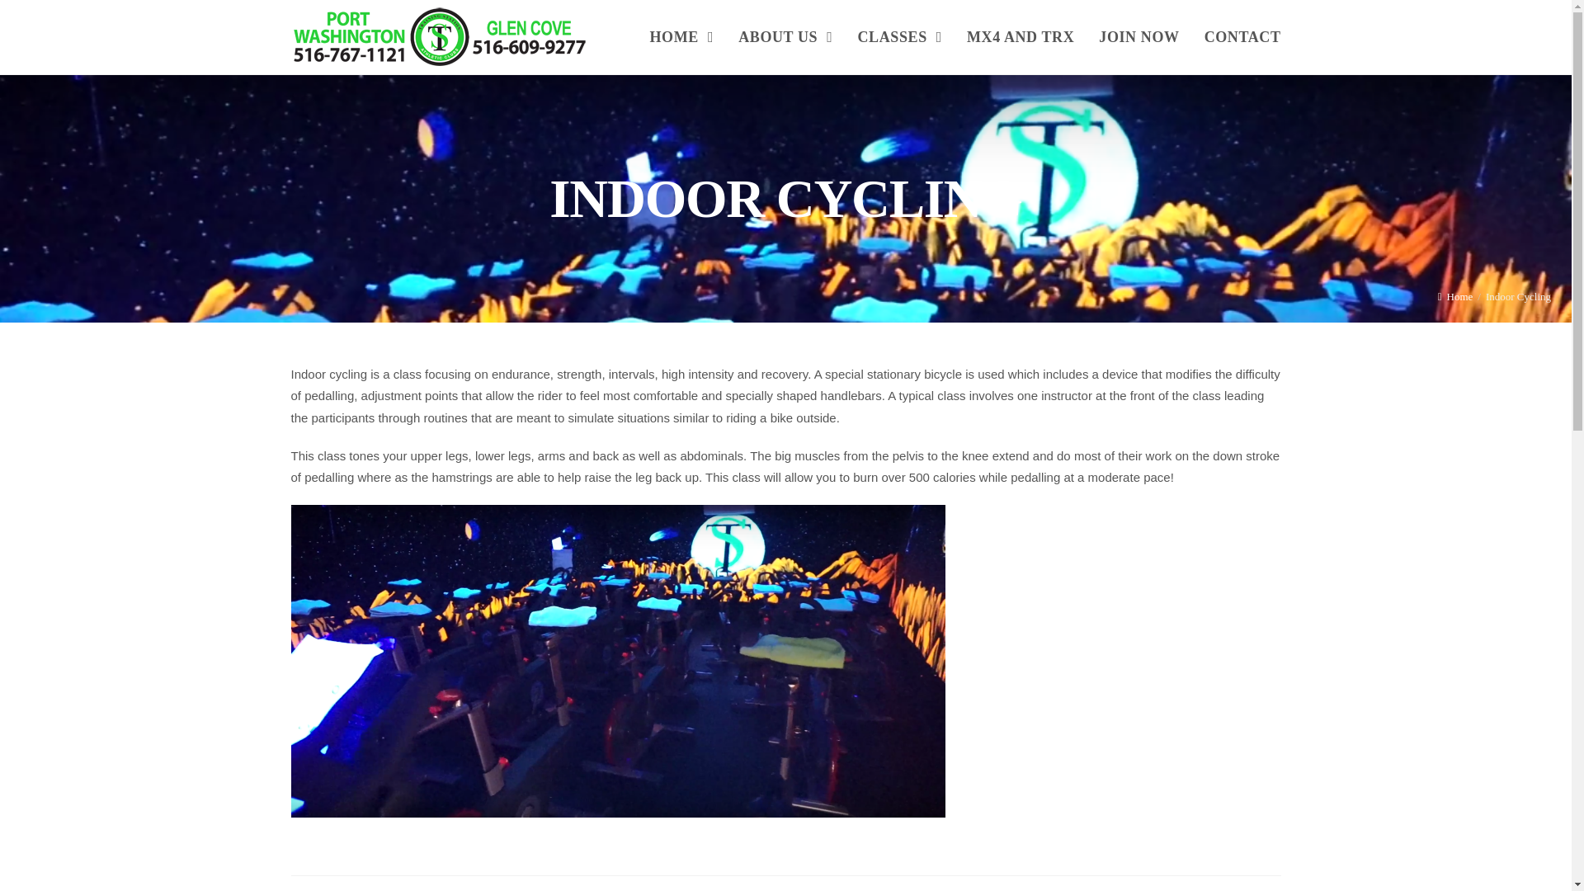 This screenshot has height=891, width=1584. I want to click on HOME, so click(682, 36).